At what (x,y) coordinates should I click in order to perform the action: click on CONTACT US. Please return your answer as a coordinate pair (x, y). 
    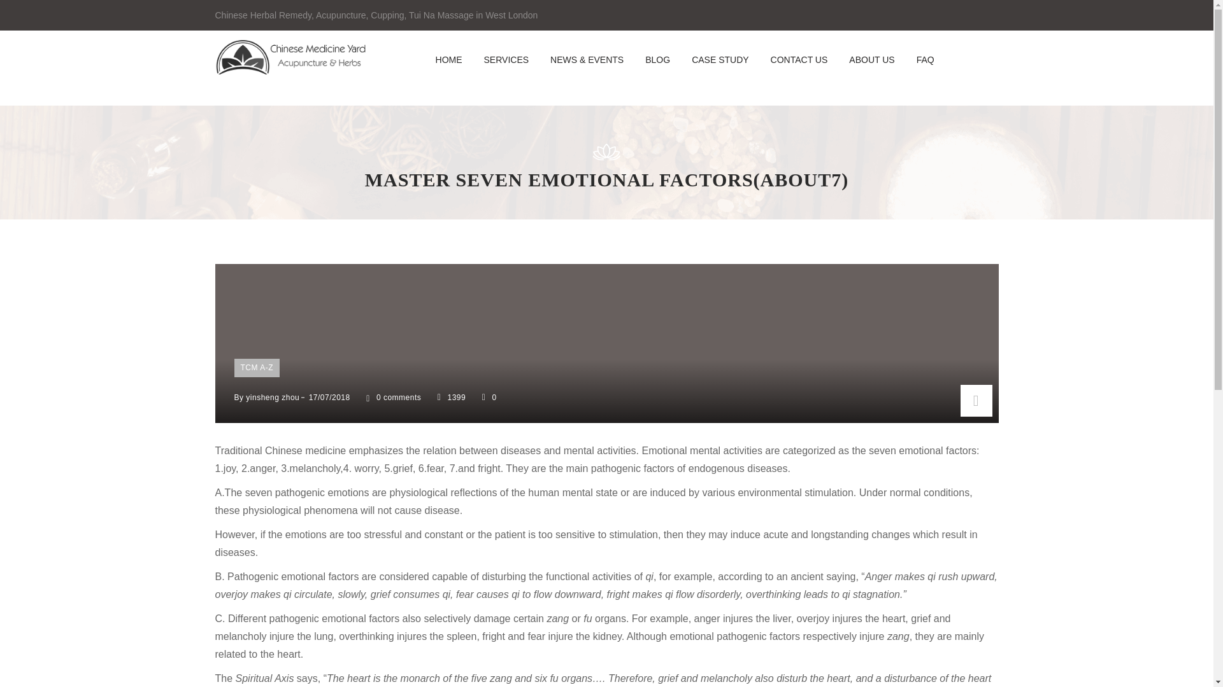
    Looking at the image, I should click on (799, 60).